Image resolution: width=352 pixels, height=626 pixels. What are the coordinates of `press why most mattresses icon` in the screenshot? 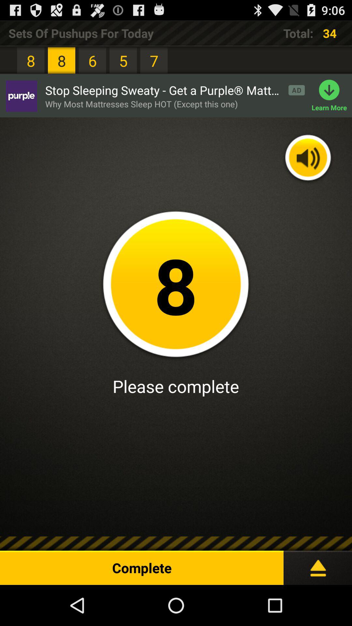 It's located at (141, 104).